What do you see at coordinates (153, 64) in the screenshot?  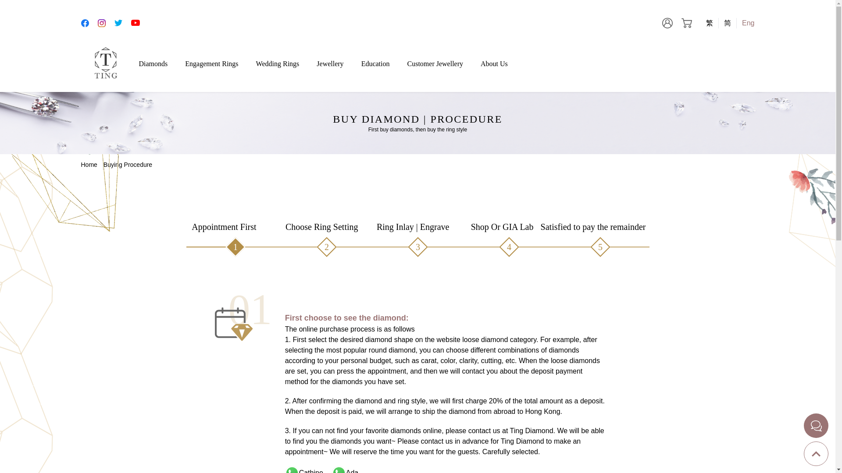 I see `Diamonds` at bounding box center [153, 64].